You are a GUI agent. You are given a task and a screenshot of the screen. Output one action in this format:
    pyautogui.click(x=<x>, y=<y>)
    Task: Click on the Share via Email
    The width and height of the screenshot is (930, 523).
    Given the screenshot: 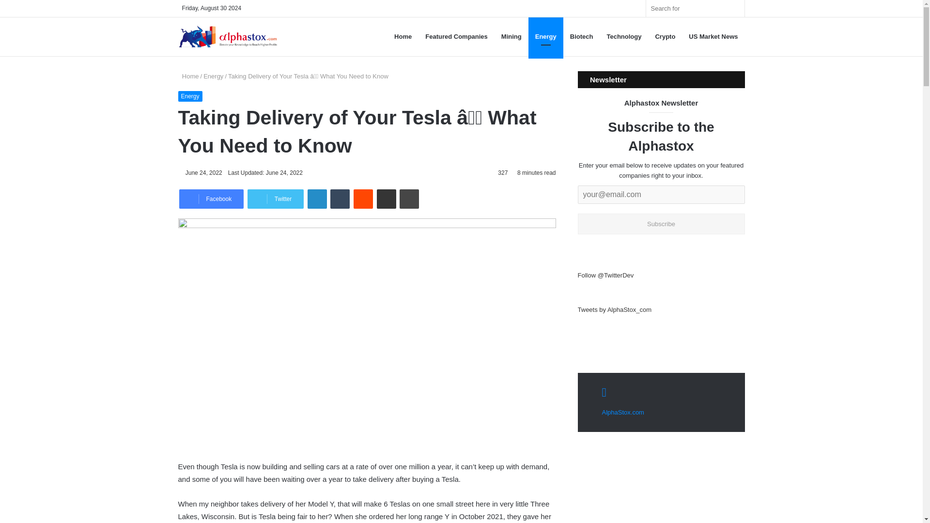 What is the action you would take?
    pyautogui.click(x=386, y=199)
    